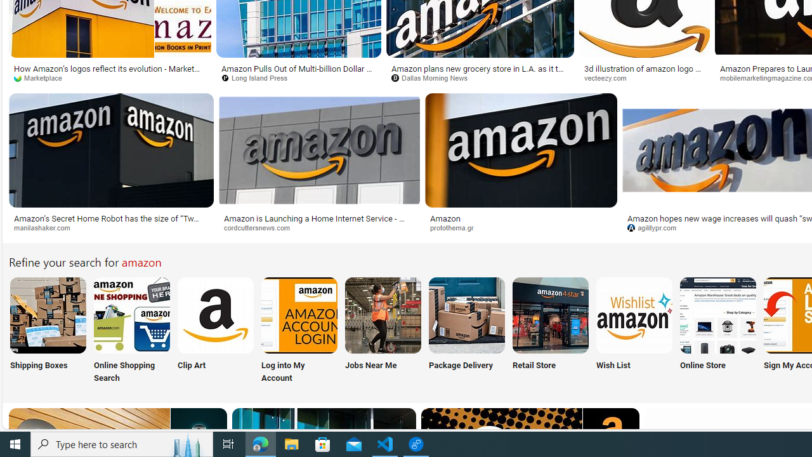 Image resolution: width=812 pixels, height=457 pixels. I want to click on Marketplace, so click(110, 78).